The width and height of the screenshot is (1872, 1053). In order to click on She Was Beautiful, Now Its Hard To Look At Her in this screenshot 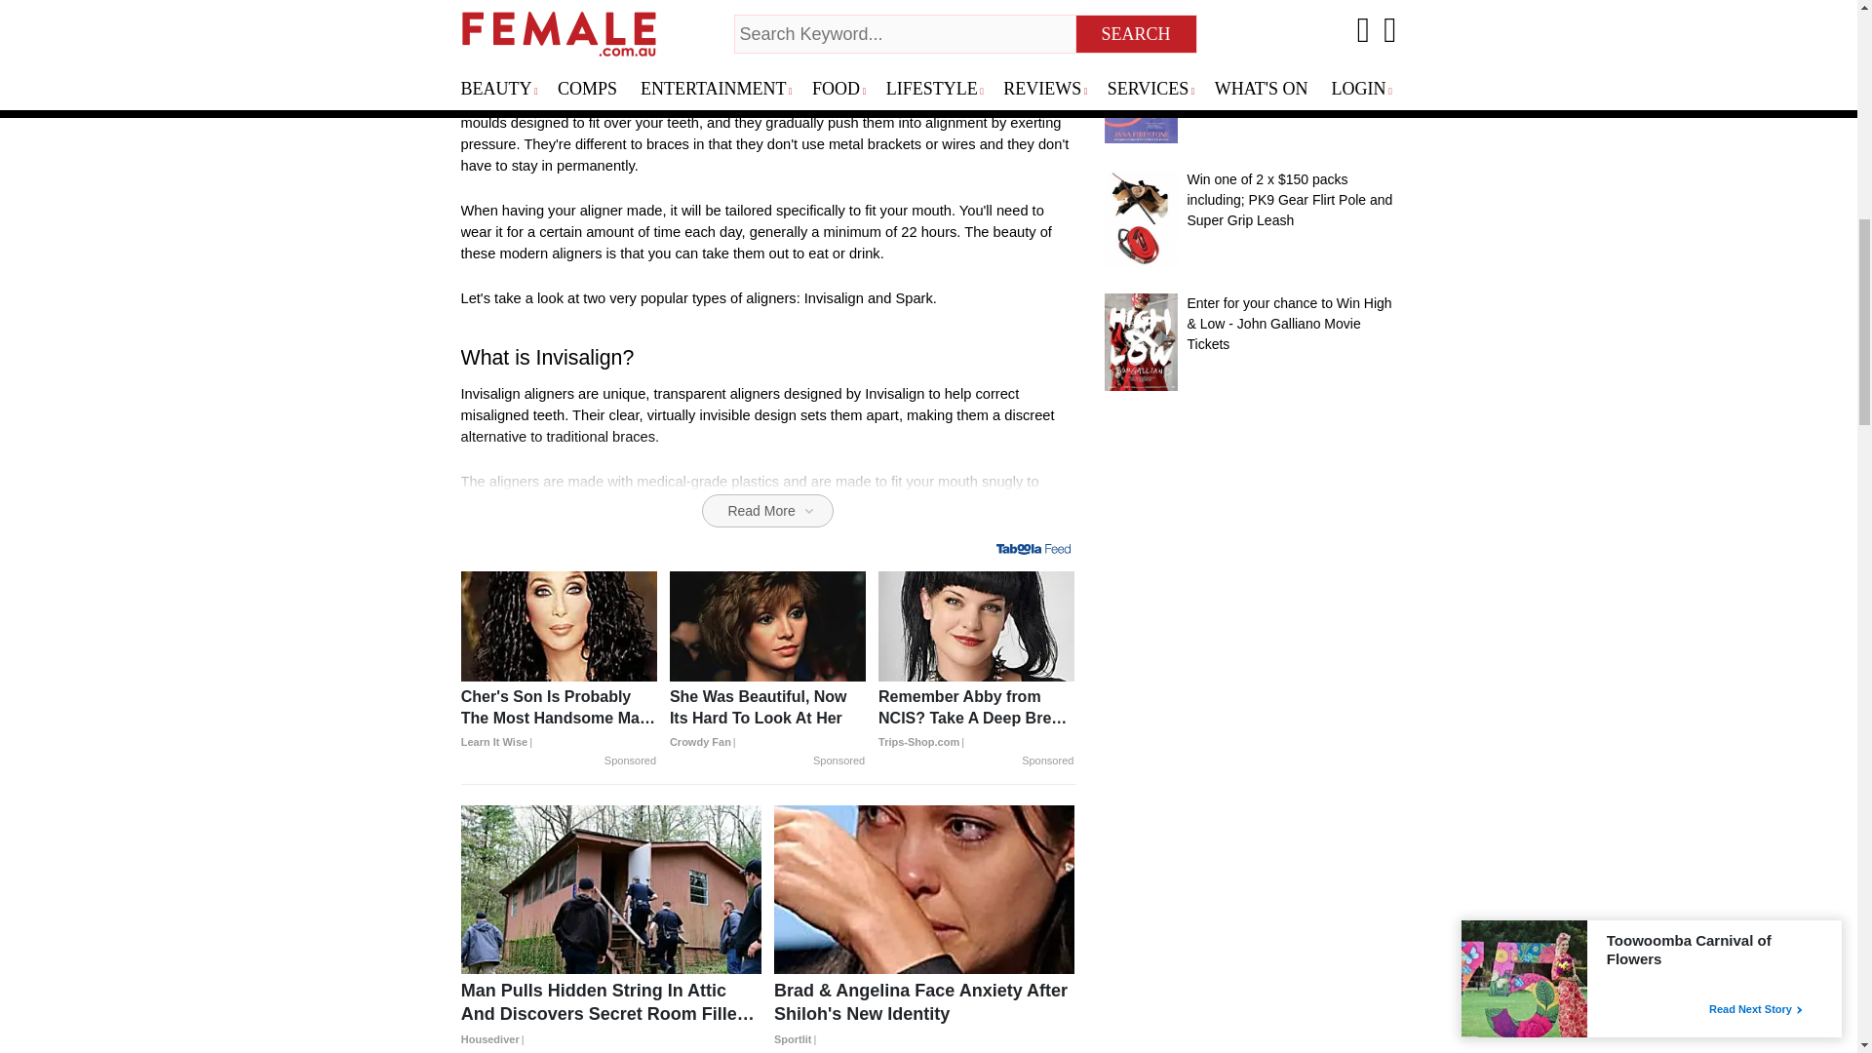, I will do `click(767, 720)`.